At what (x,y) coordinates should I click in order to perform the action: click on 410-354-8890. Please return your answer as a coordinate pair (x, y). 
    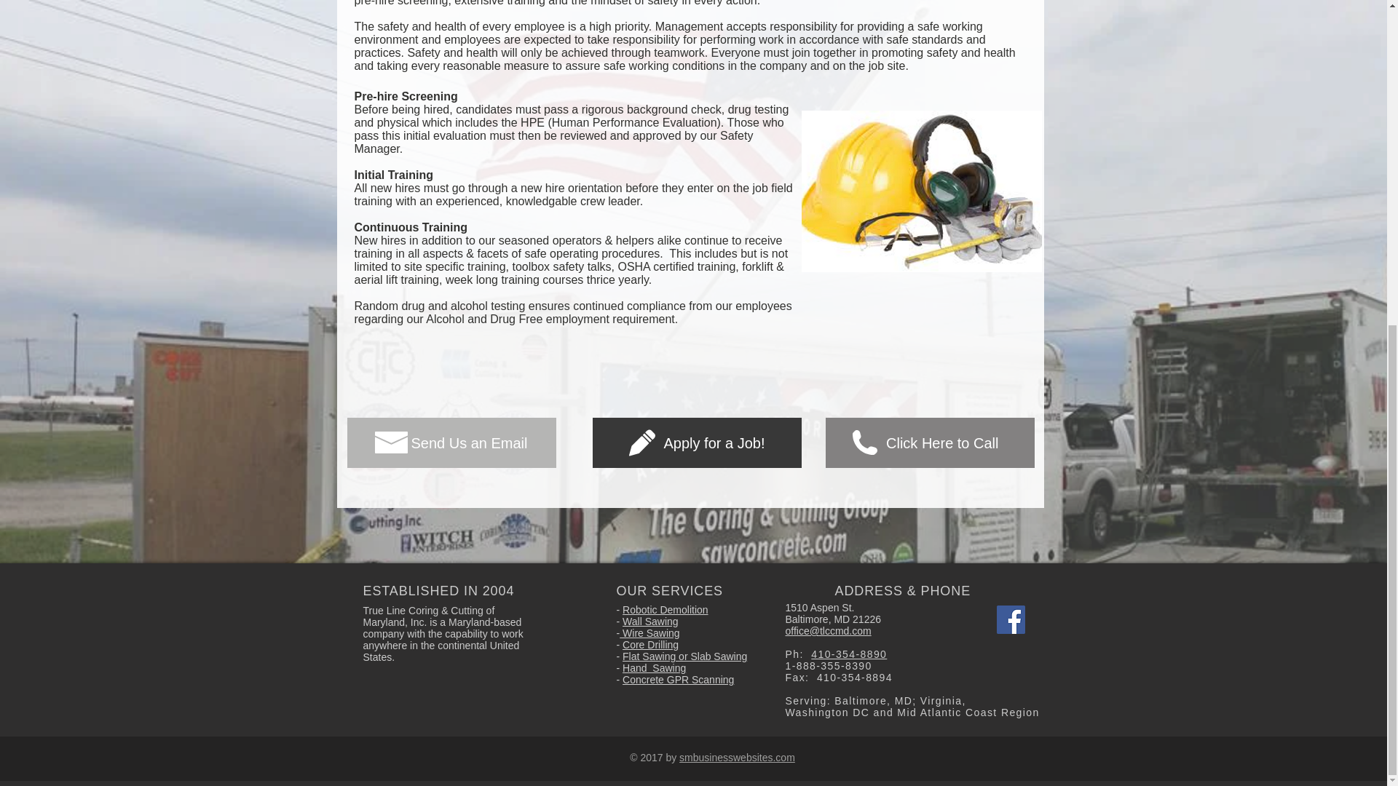
    Looking at the image, I should click on (848, 654).